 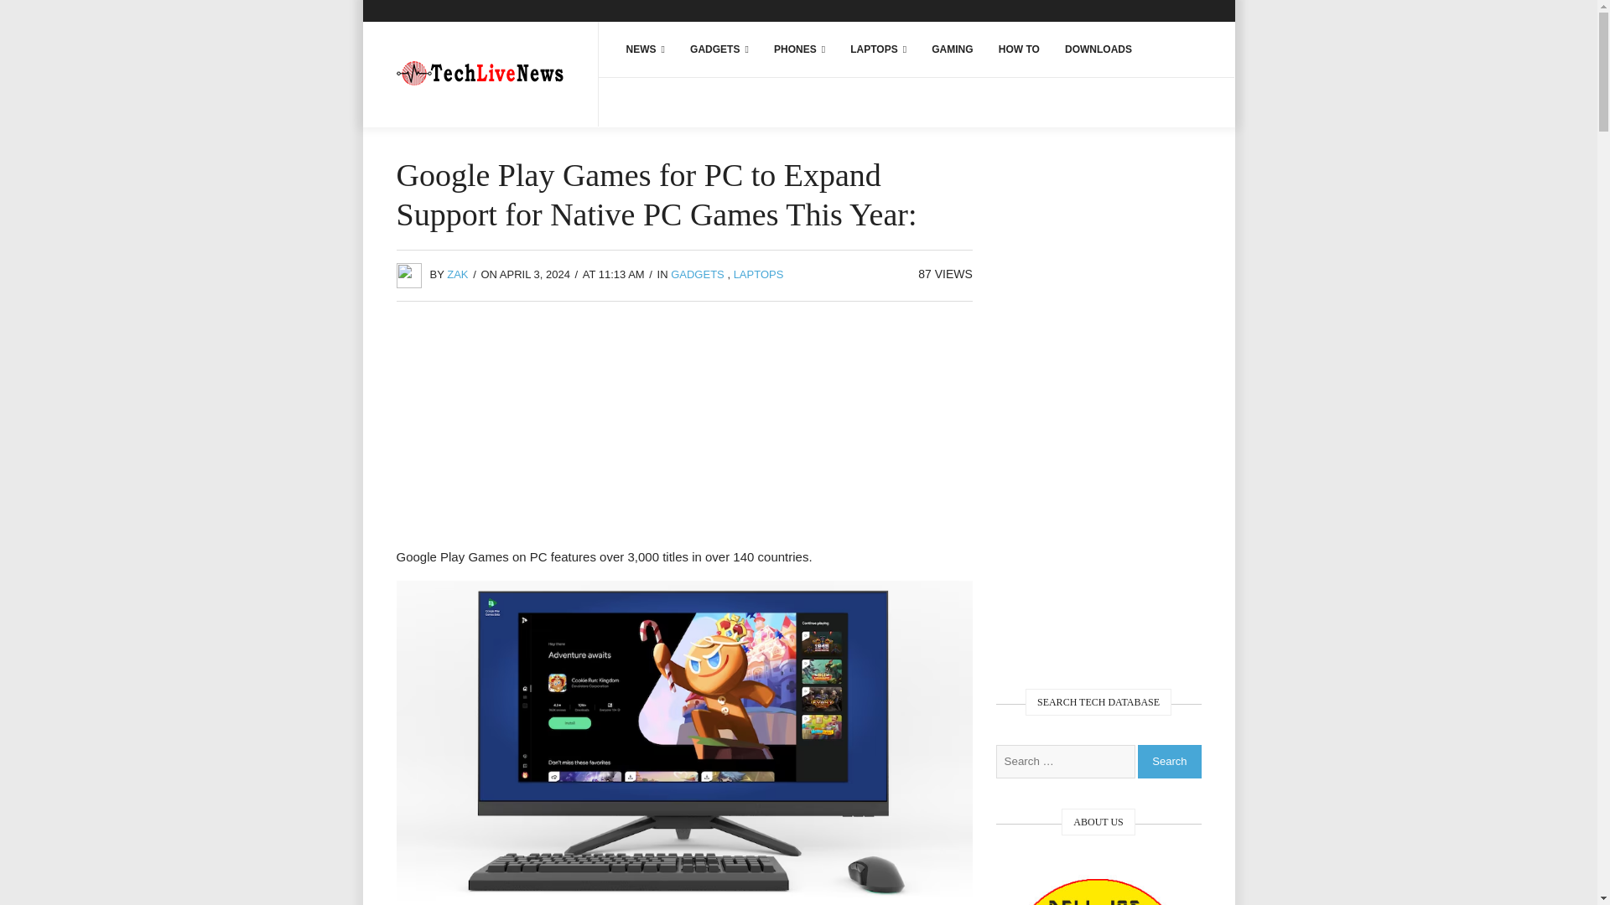 I want to click on GAMING, so click(x=953, y=49).